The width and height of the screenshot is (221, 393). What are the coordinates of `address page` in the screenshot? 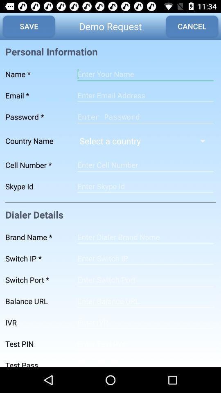 It's located at (145, 237).